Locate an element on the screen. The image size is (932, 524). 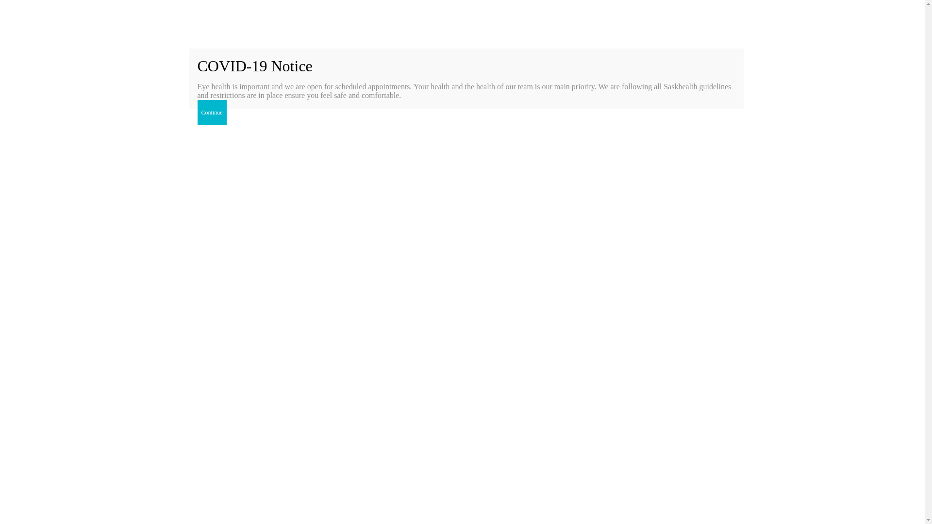
MAKE APPOINTMENT is located at coordinates (682, 20).